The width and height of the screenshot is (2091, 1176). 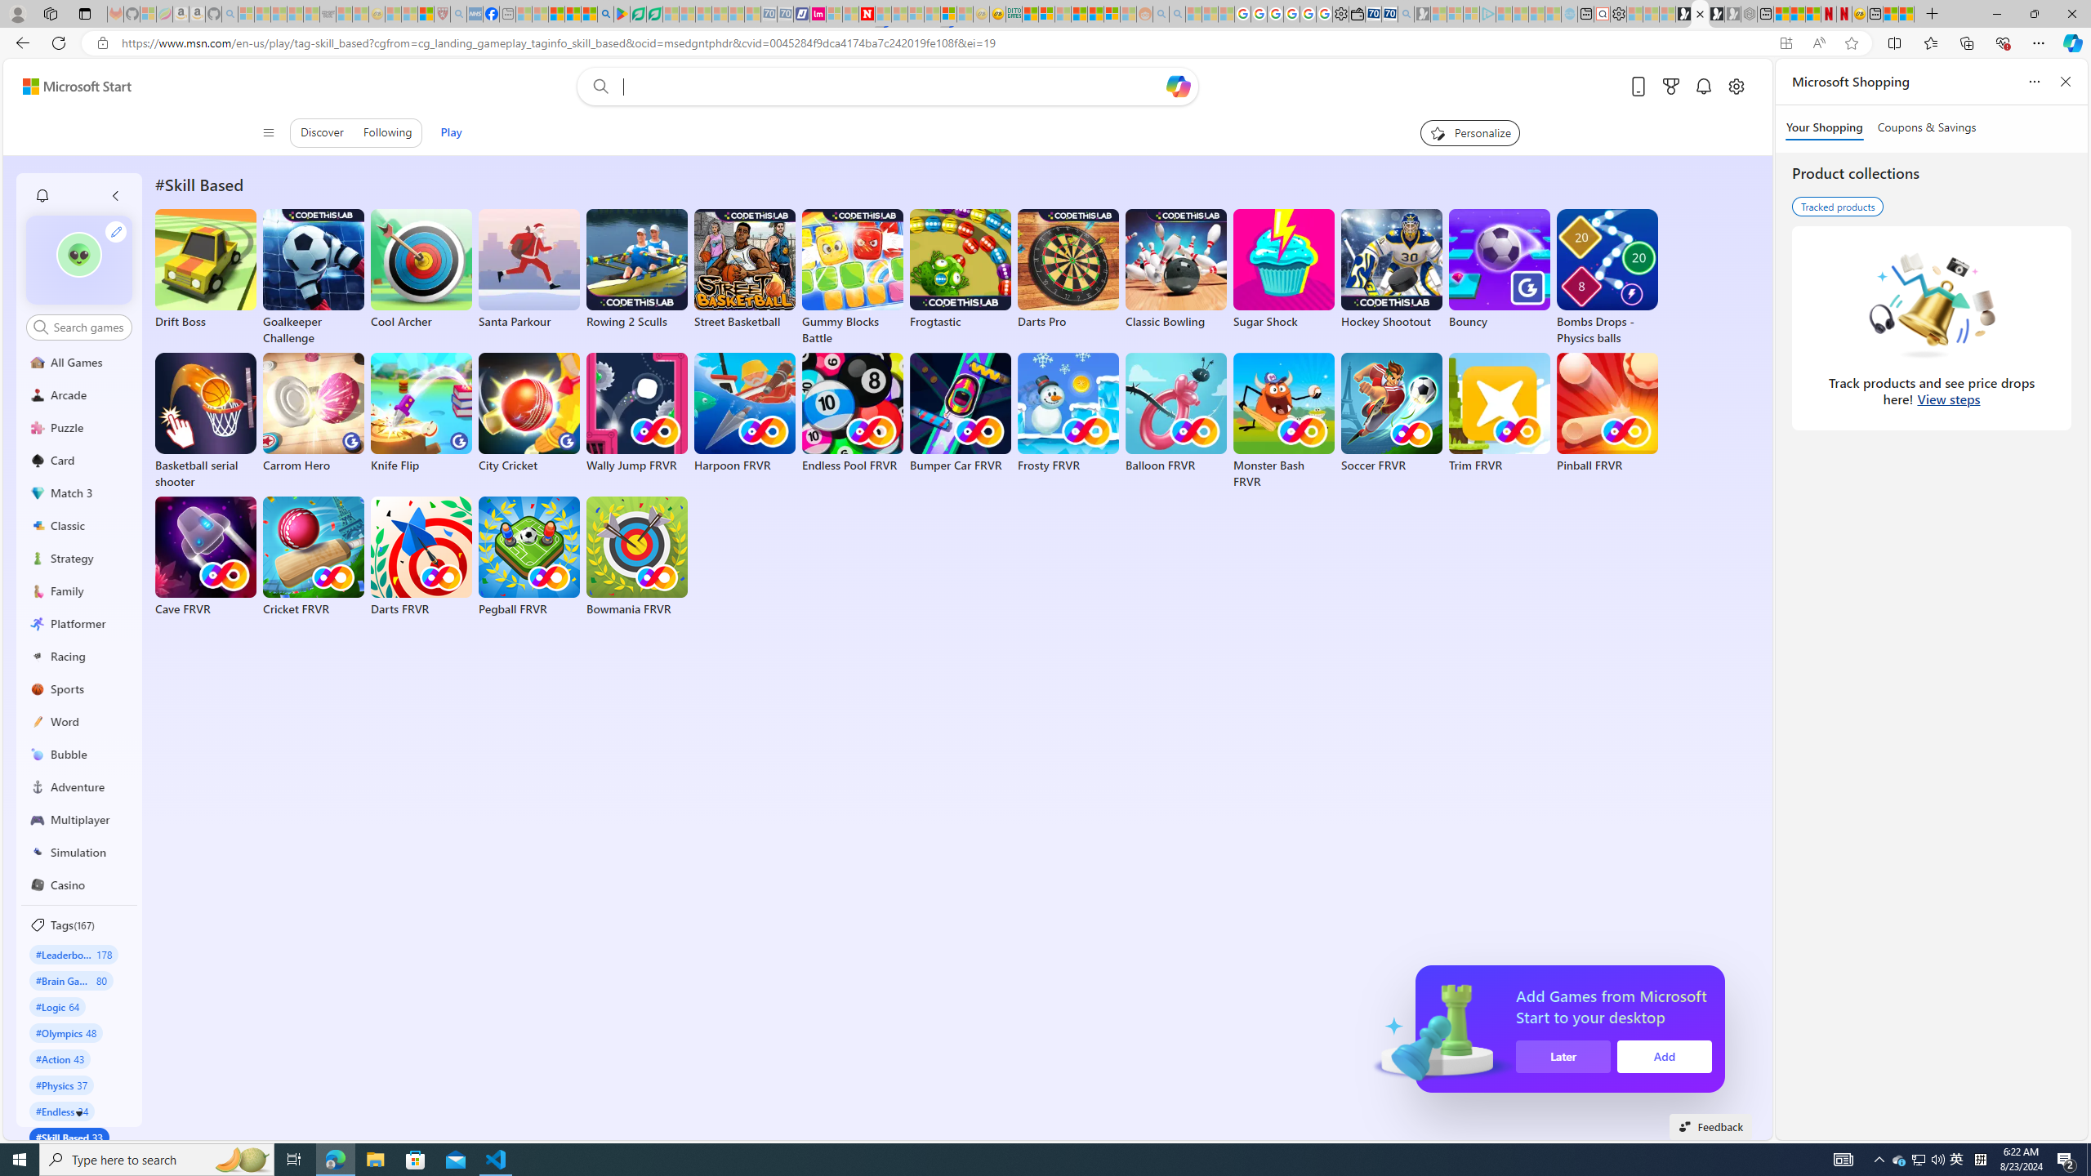 What do you see at coordinates (62, 1111) in the screenshot?
I see `#Endless 34` at bounding box center [62, 1111].